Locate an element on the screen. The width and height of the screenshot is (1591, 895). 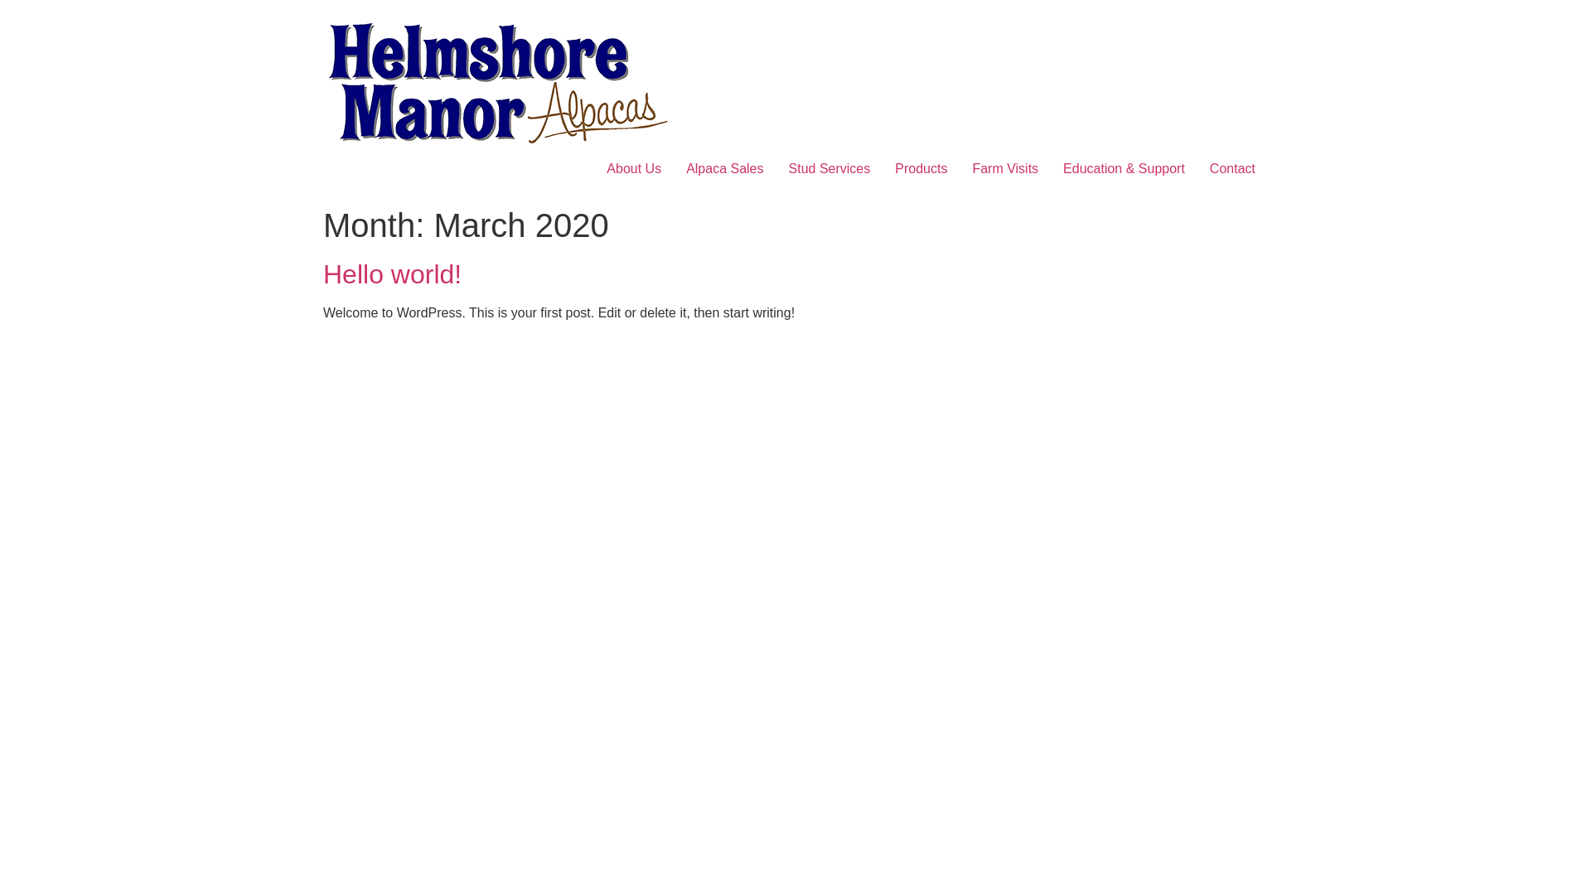
About Us is located at coordinates (634, 169).